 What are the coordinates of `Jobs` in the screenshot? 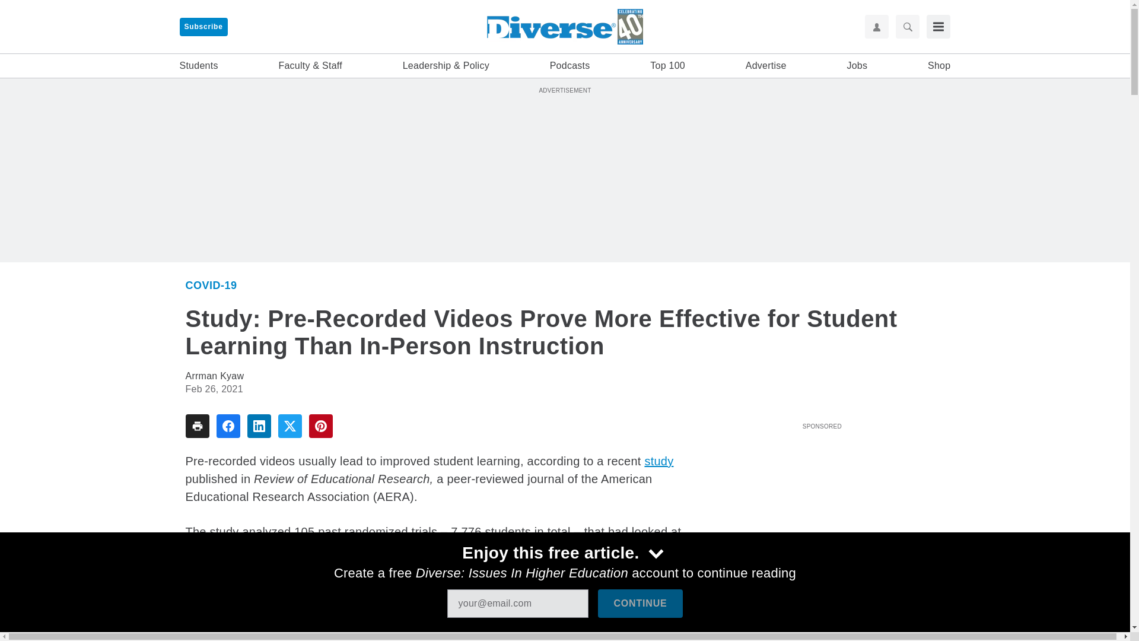 It's located at (857, 66).